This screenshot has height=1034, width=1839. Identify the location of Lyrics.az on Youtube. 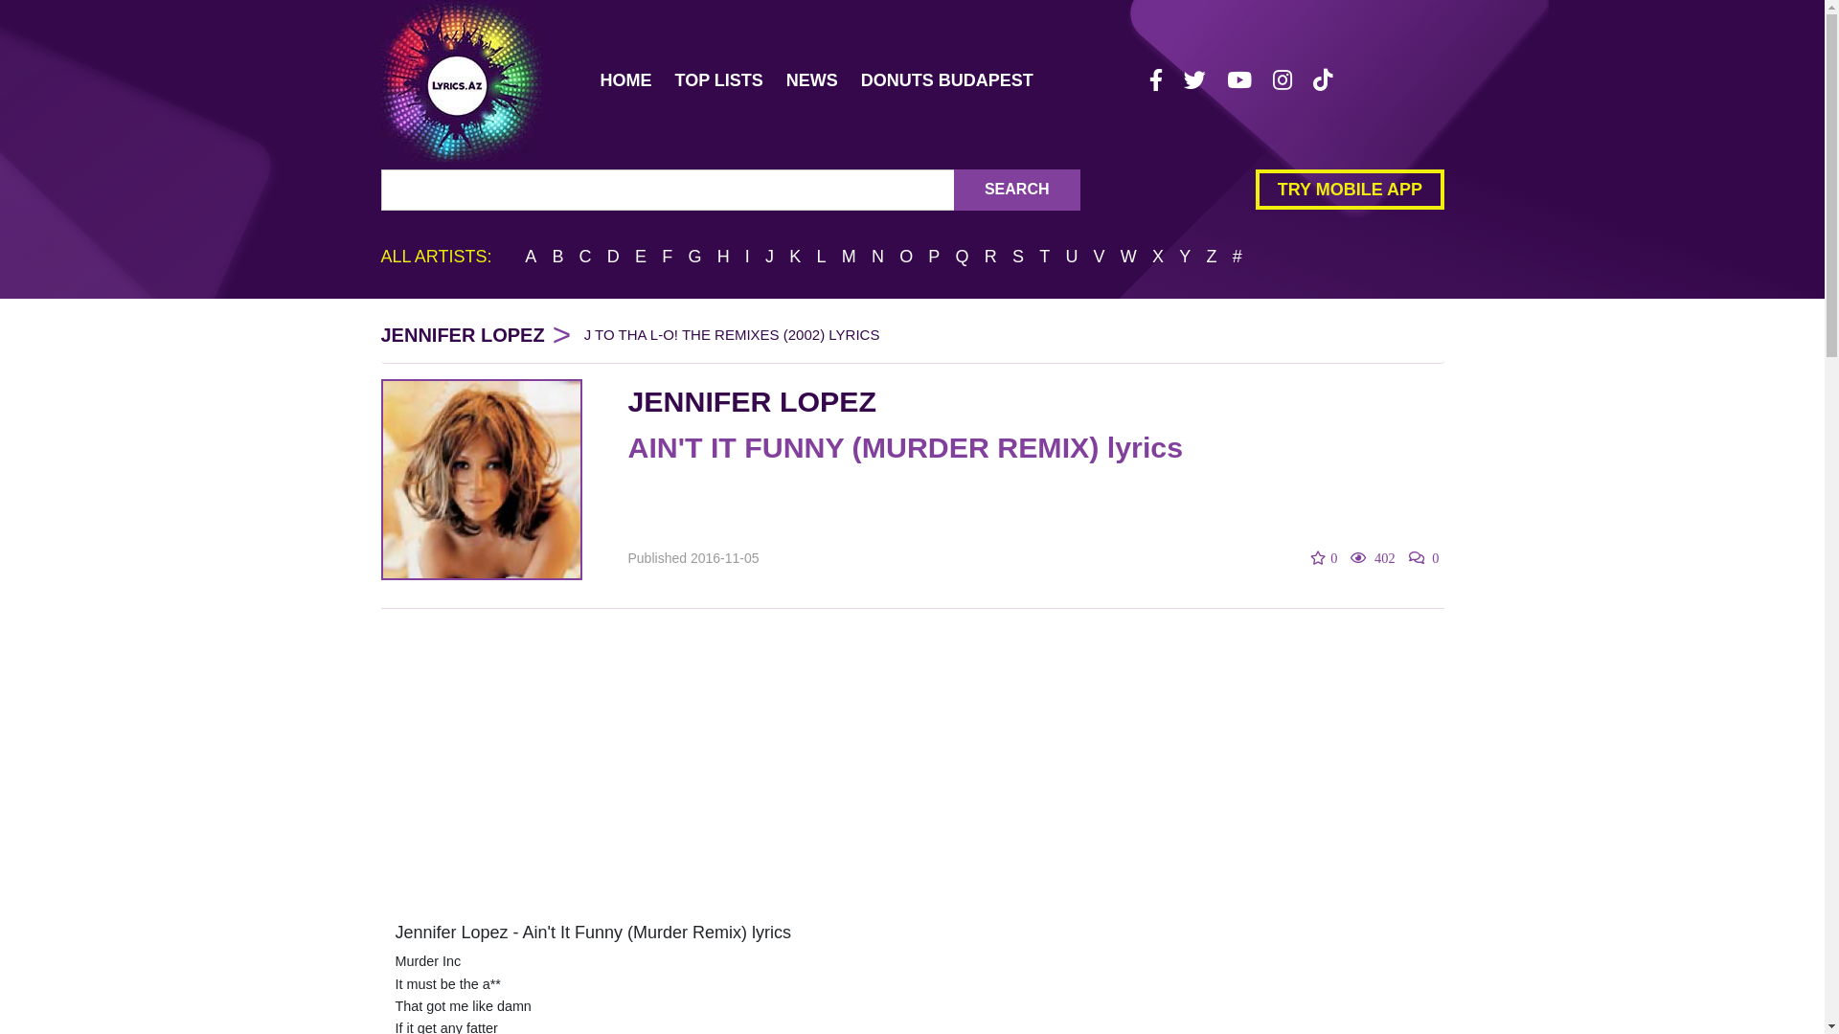
(1239, 80).